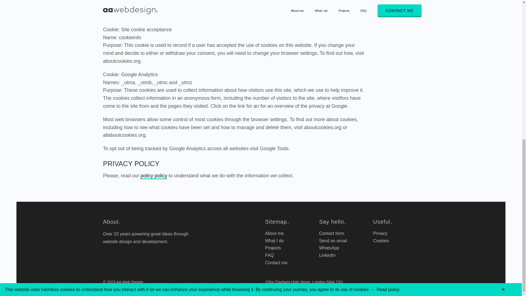 This screenshot has height=296, width=526. What do you see at coordinates (274, 149) in the screenshot?
I see `Google Tools` at bounding box center [274, 149].